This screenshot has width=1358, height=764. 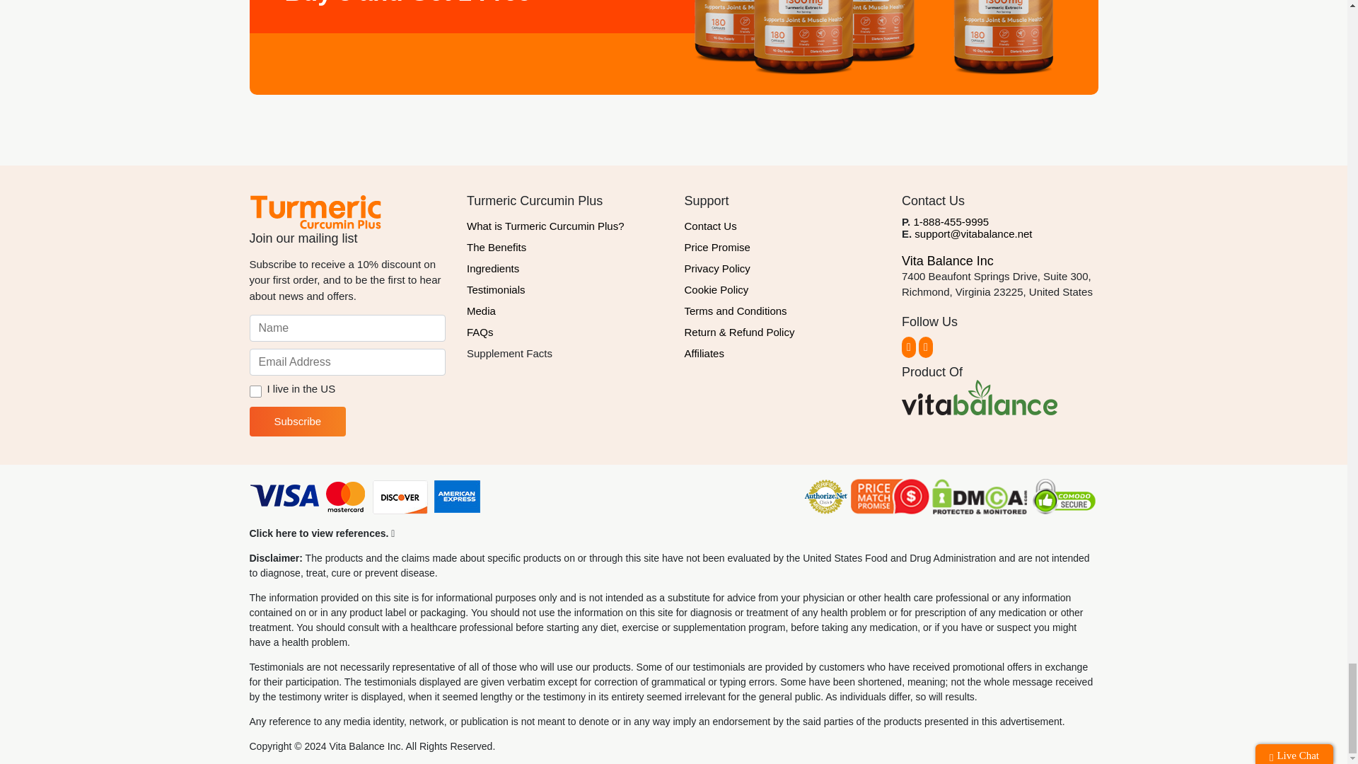 I want to click on Vita Balance Official Logo, so click(x=979, y=398).